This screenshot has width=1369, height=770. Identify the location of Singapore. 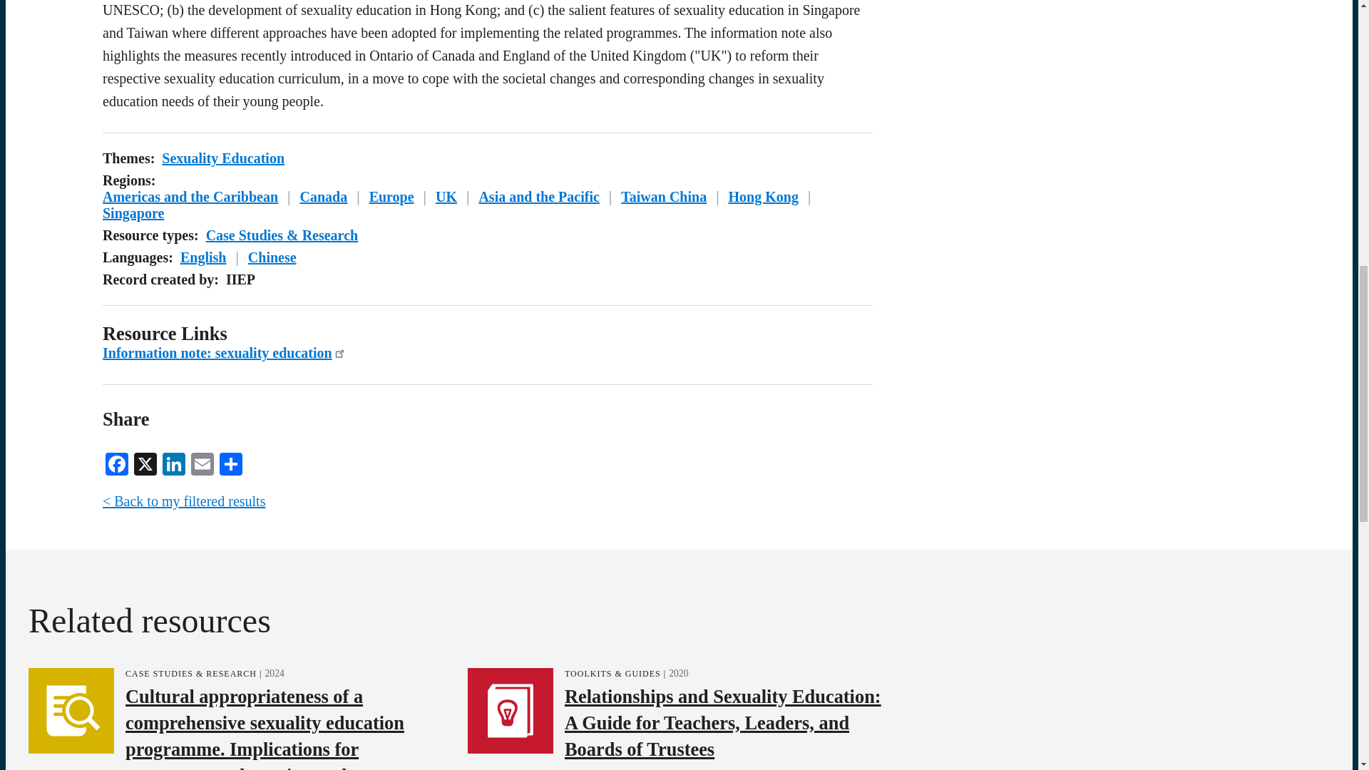
(133, 212).